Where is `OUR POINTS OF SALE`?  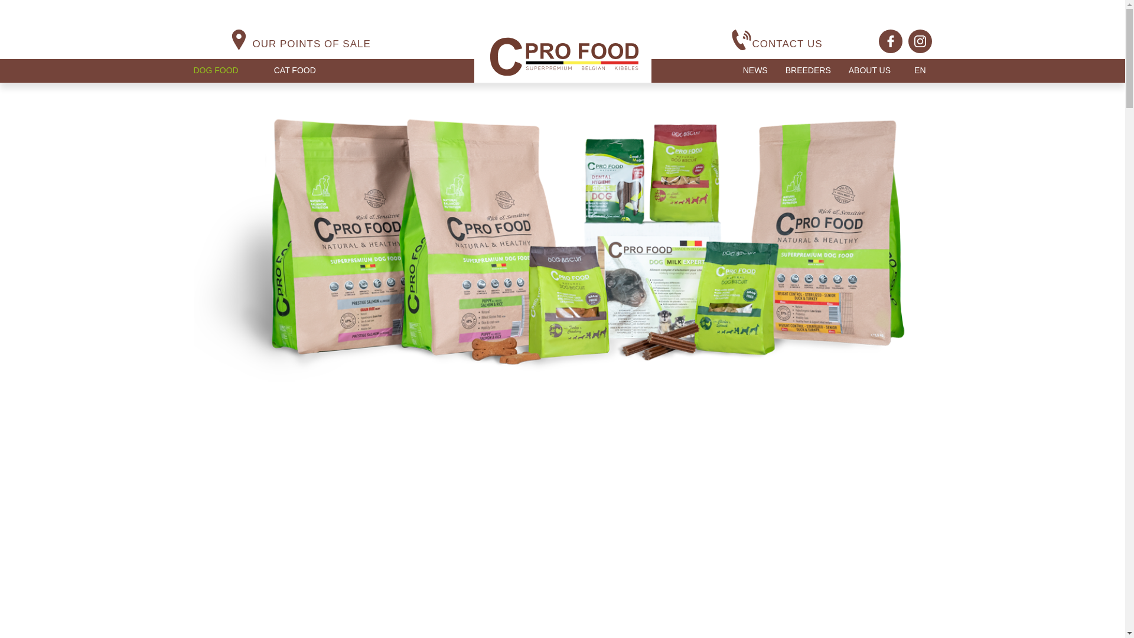 OUR POINTS OF SALE is located at coordinates (312, 44).